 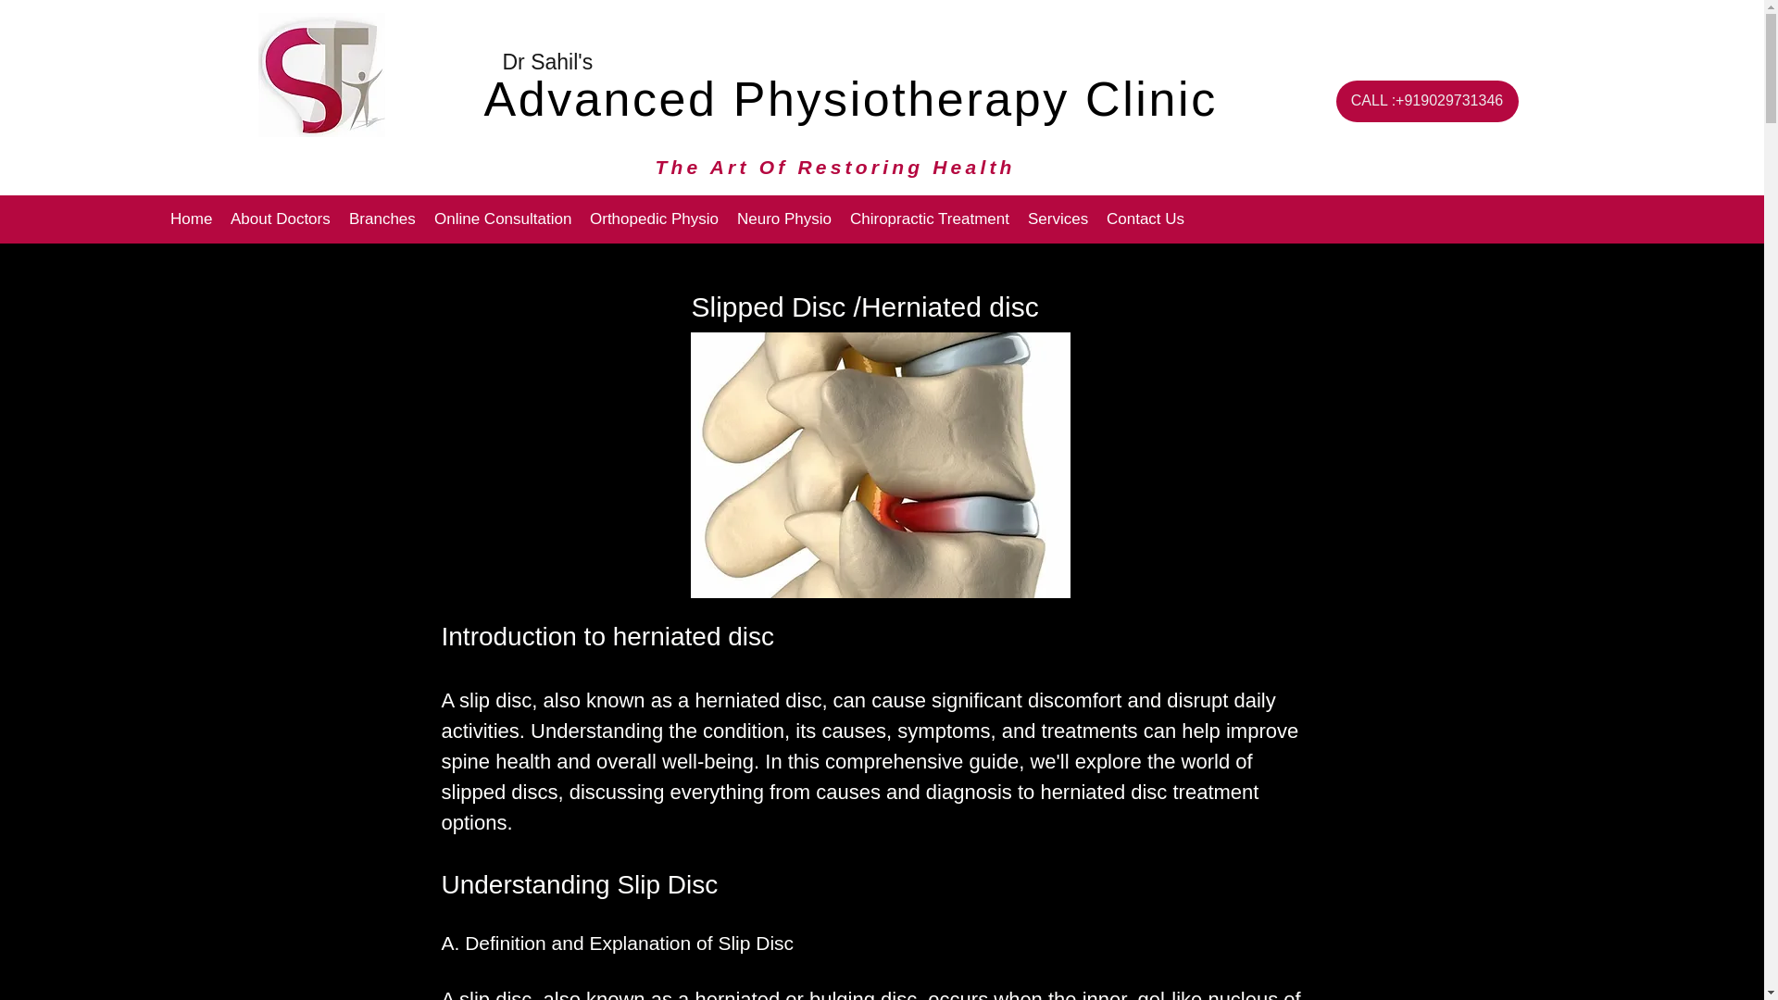 What do you see at coordinates (320, 74) in the screenshot?
I see `Advanced Physiotherapy logo` at bounding box center [320, 74].